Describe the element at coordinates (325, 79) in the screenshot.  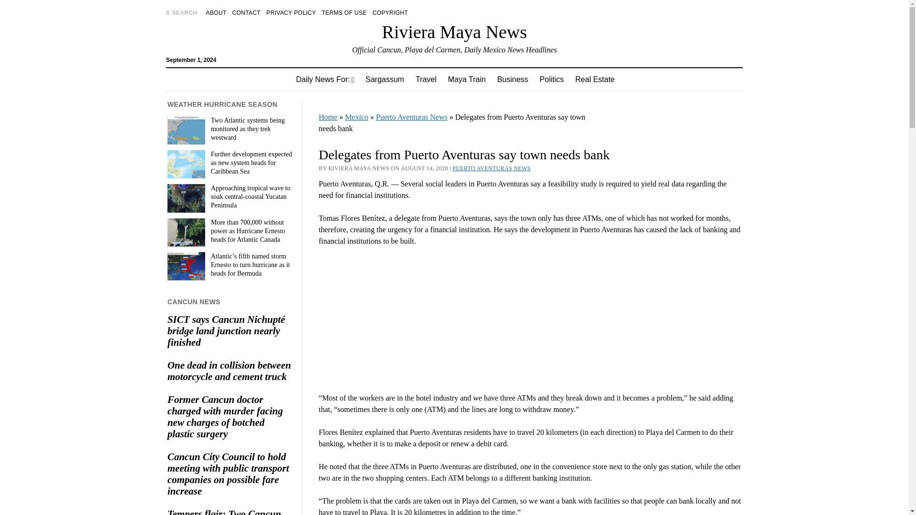
I see `Daily News For:` at that location.